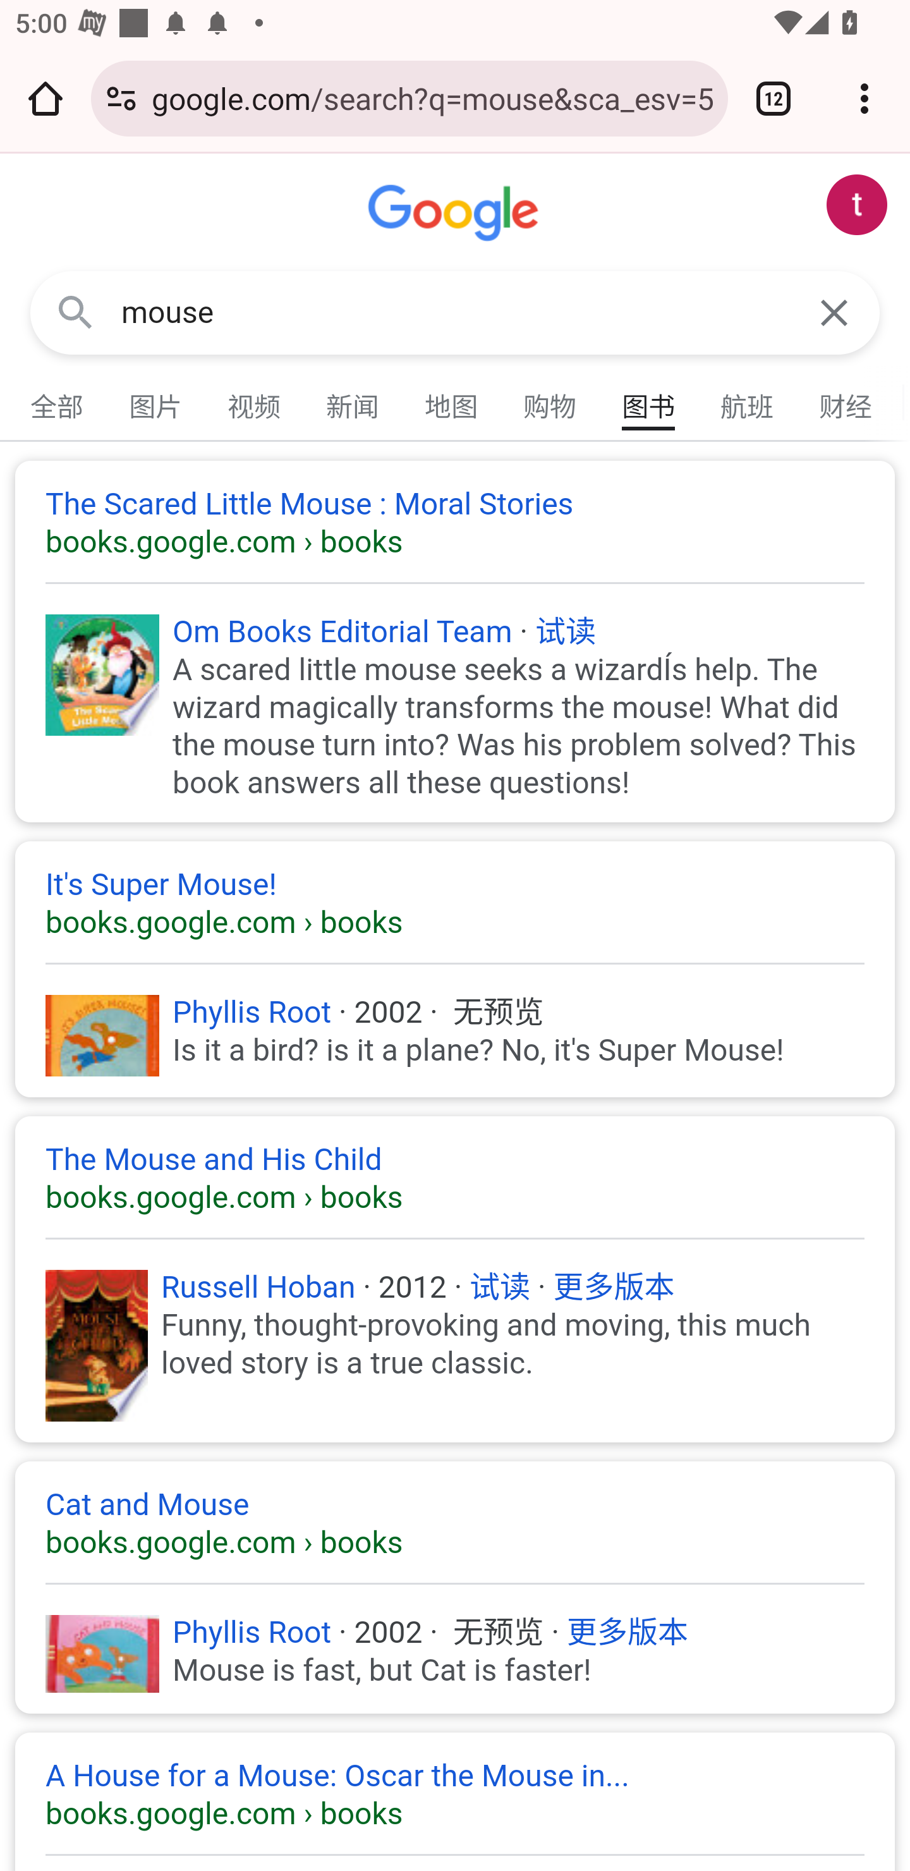 The image size is (910, 1871). Describe the element at coordinates (864, 98) in the screenshot. I see `Customize and control Google Chrome` at that location.